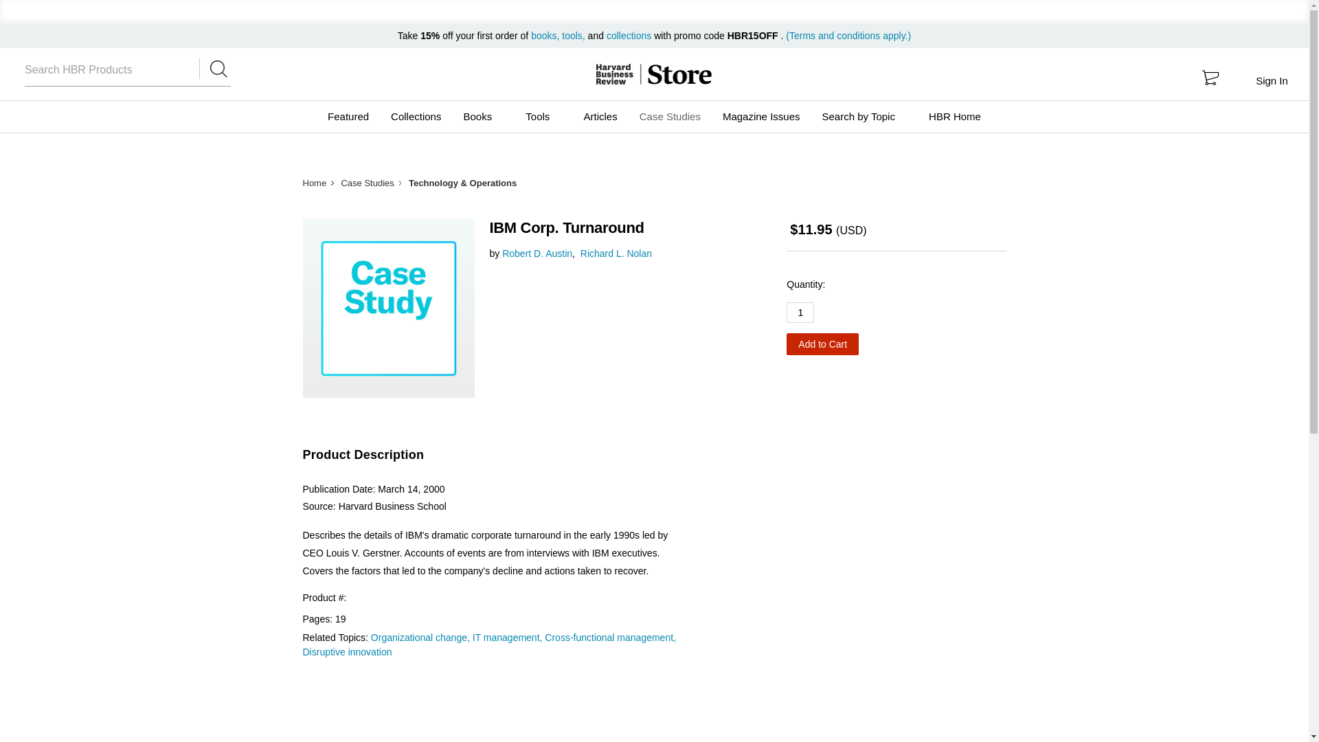 This screenshot has height=742, width=1319. I want to click on collections, so click(629, 36).